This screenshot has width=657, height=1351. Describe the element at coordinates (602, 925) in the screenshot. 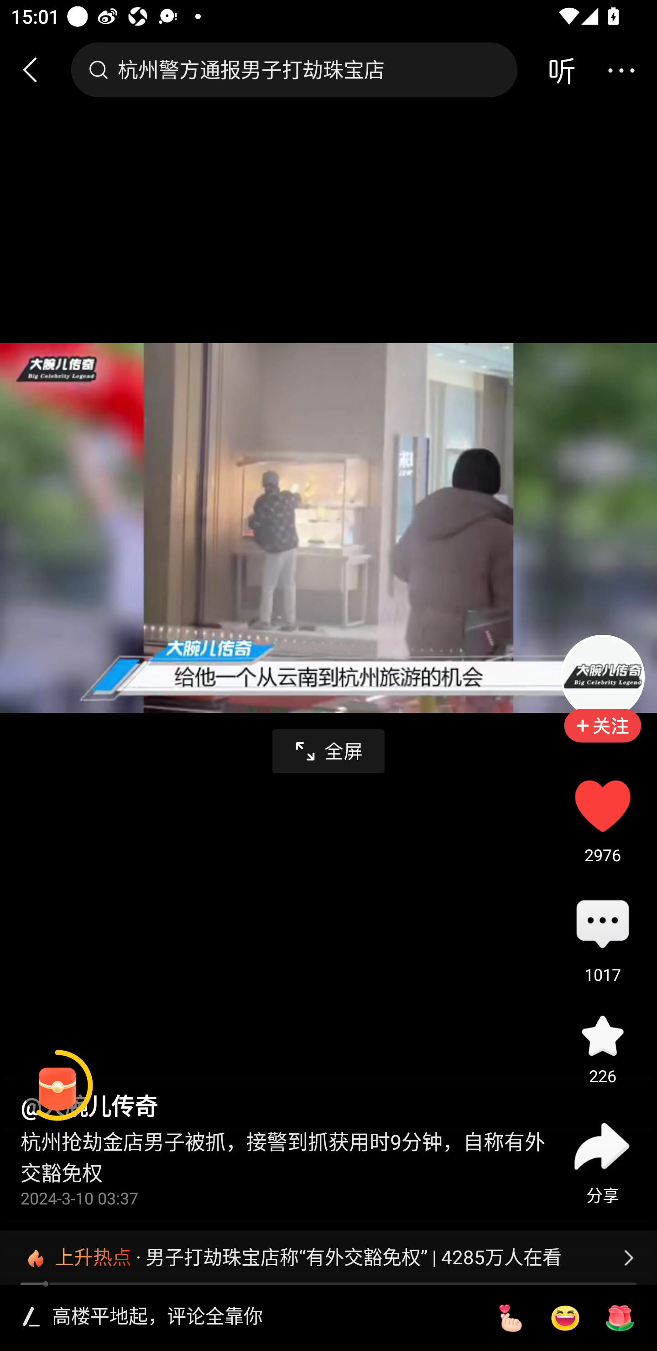

I see `评论1017 评论 1017` at that location.